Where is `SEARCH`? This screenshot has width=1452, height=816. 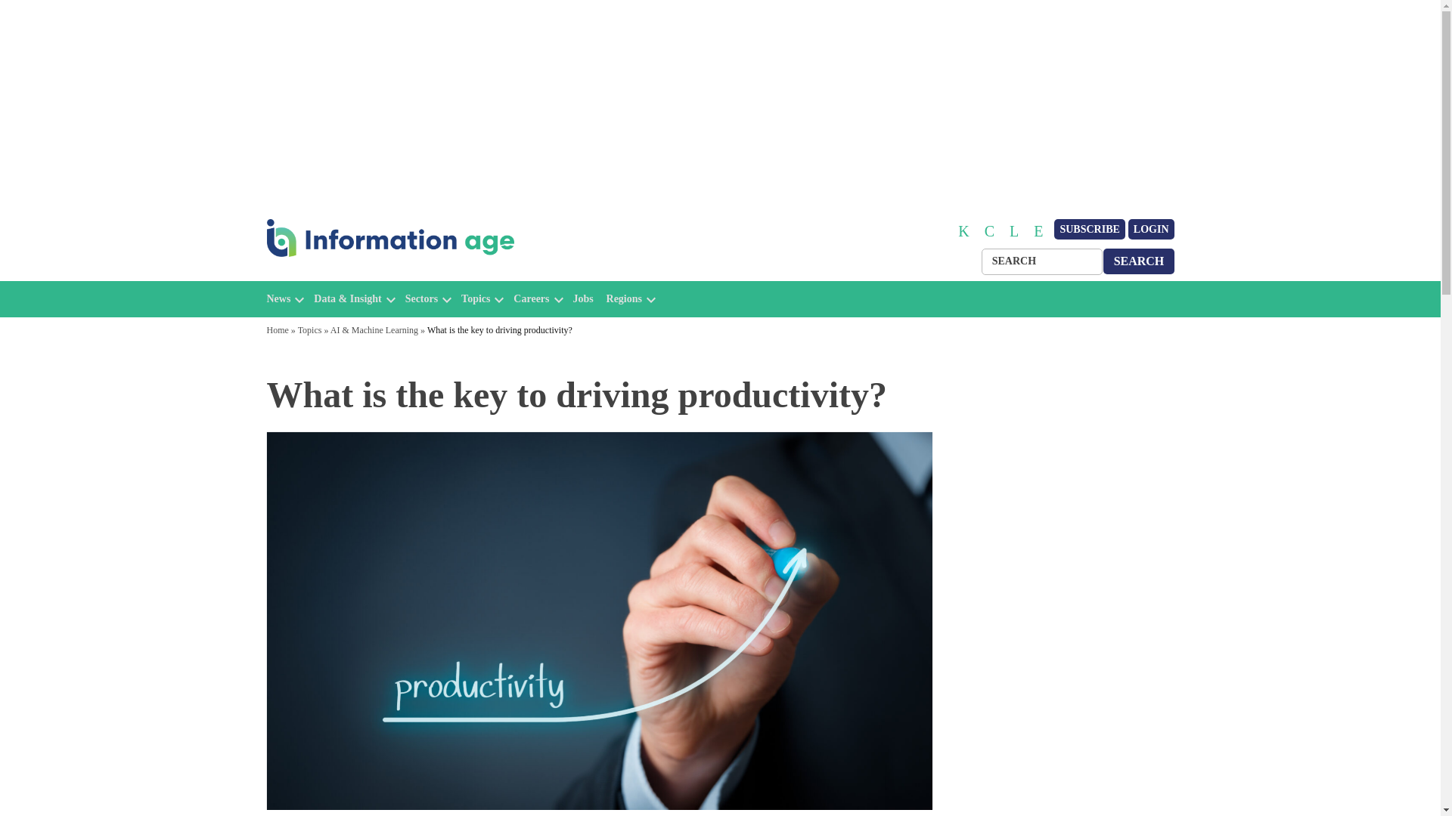
SEARCH is located at coordinates (1139, 261).